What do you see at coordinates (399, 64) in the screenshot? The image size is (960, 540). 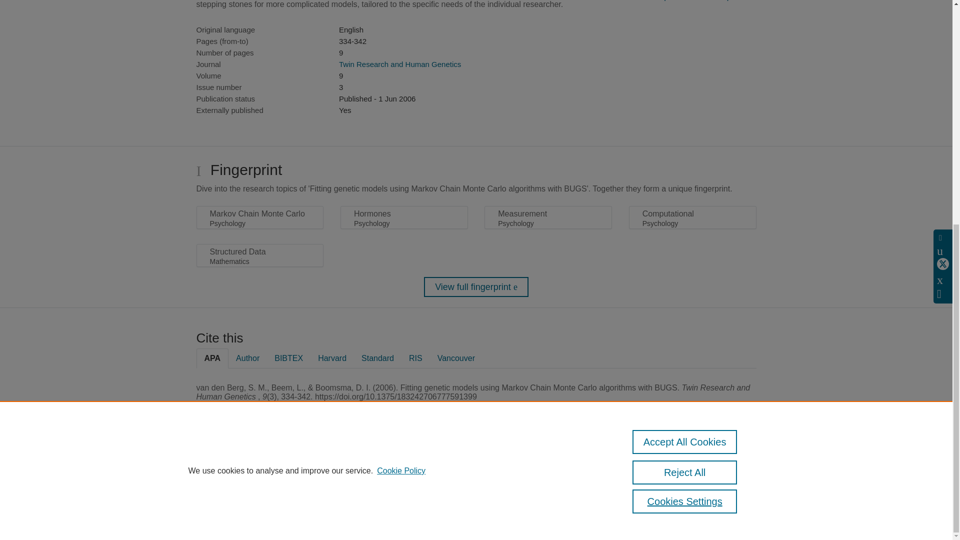 I see `Twin Research and Human Genetics` at bounding box center [399, 64].